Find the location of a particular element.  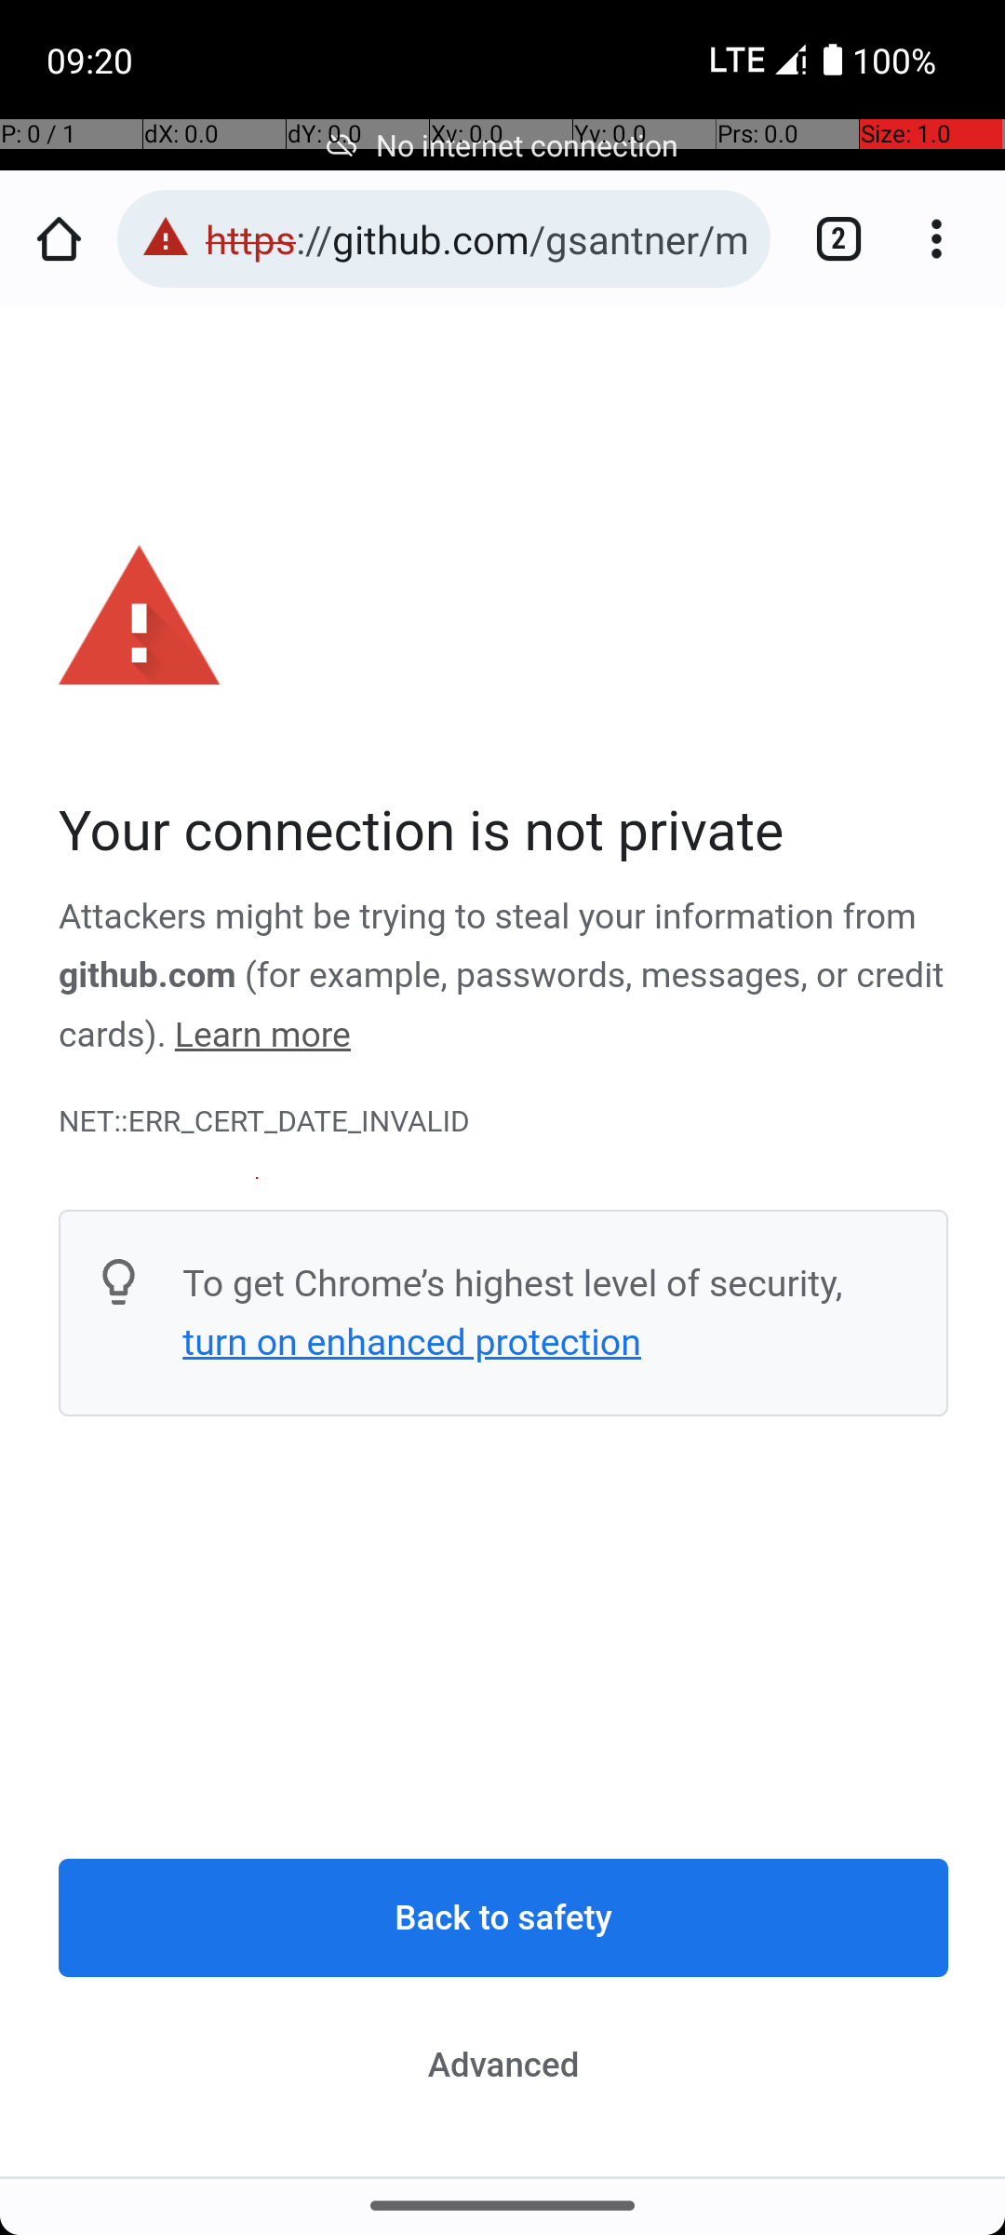

github.com is located at coordinates (147, 976).